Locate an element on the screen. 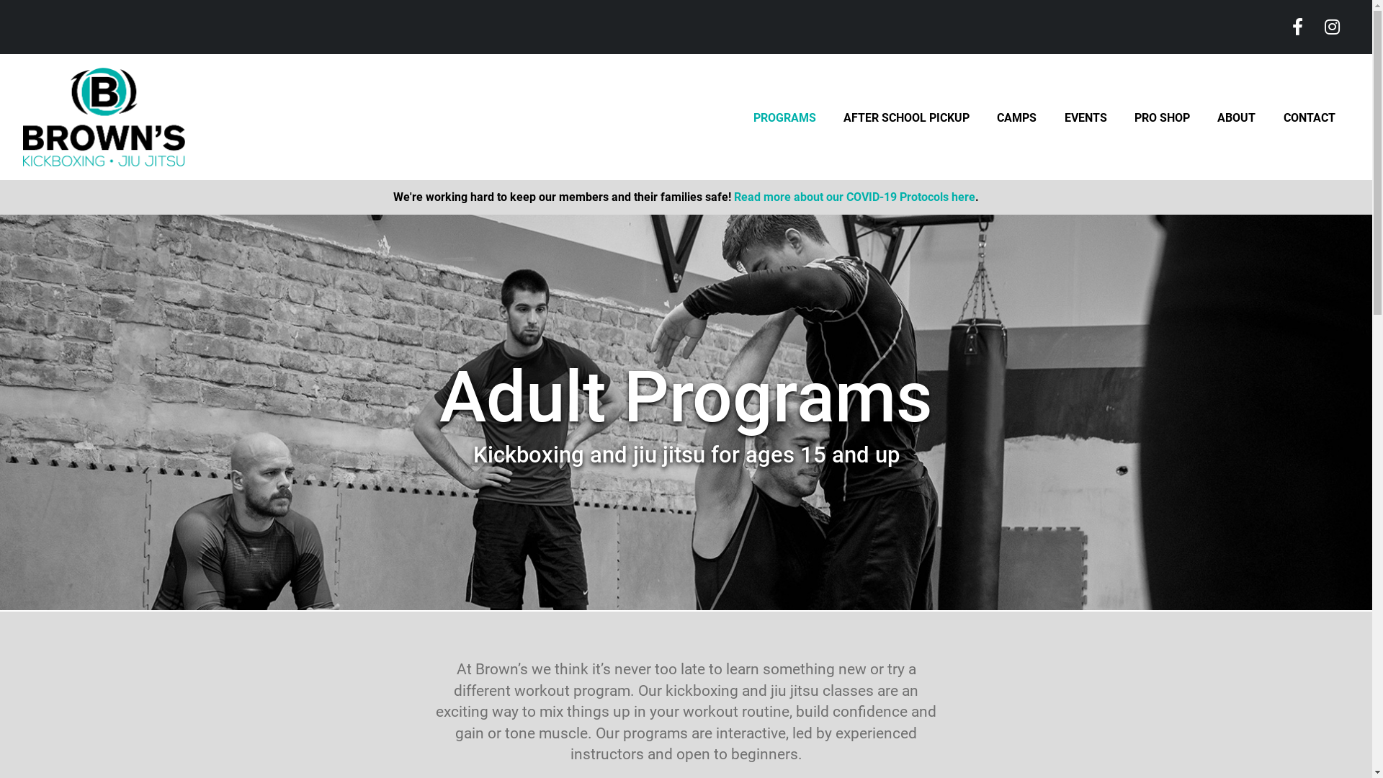 This screenshot has width=1383, height=778. Read more about our COVID-19 Protocols here is located at coordinates (854, 197).